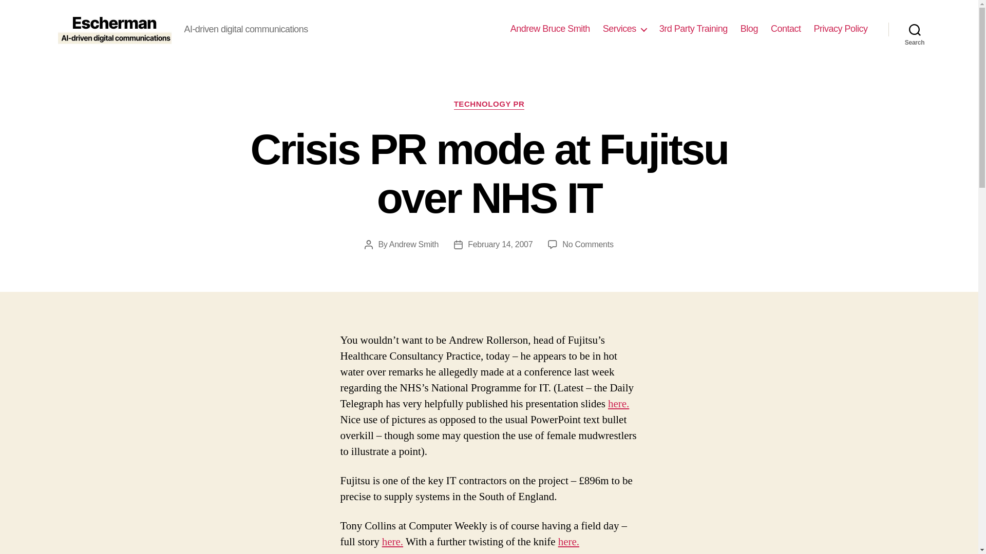 This screenshot has width=986, height=554. What do you see at coordinates (414, 244) in the screenshot?
I see `here.` at bounding box center [414, 244].